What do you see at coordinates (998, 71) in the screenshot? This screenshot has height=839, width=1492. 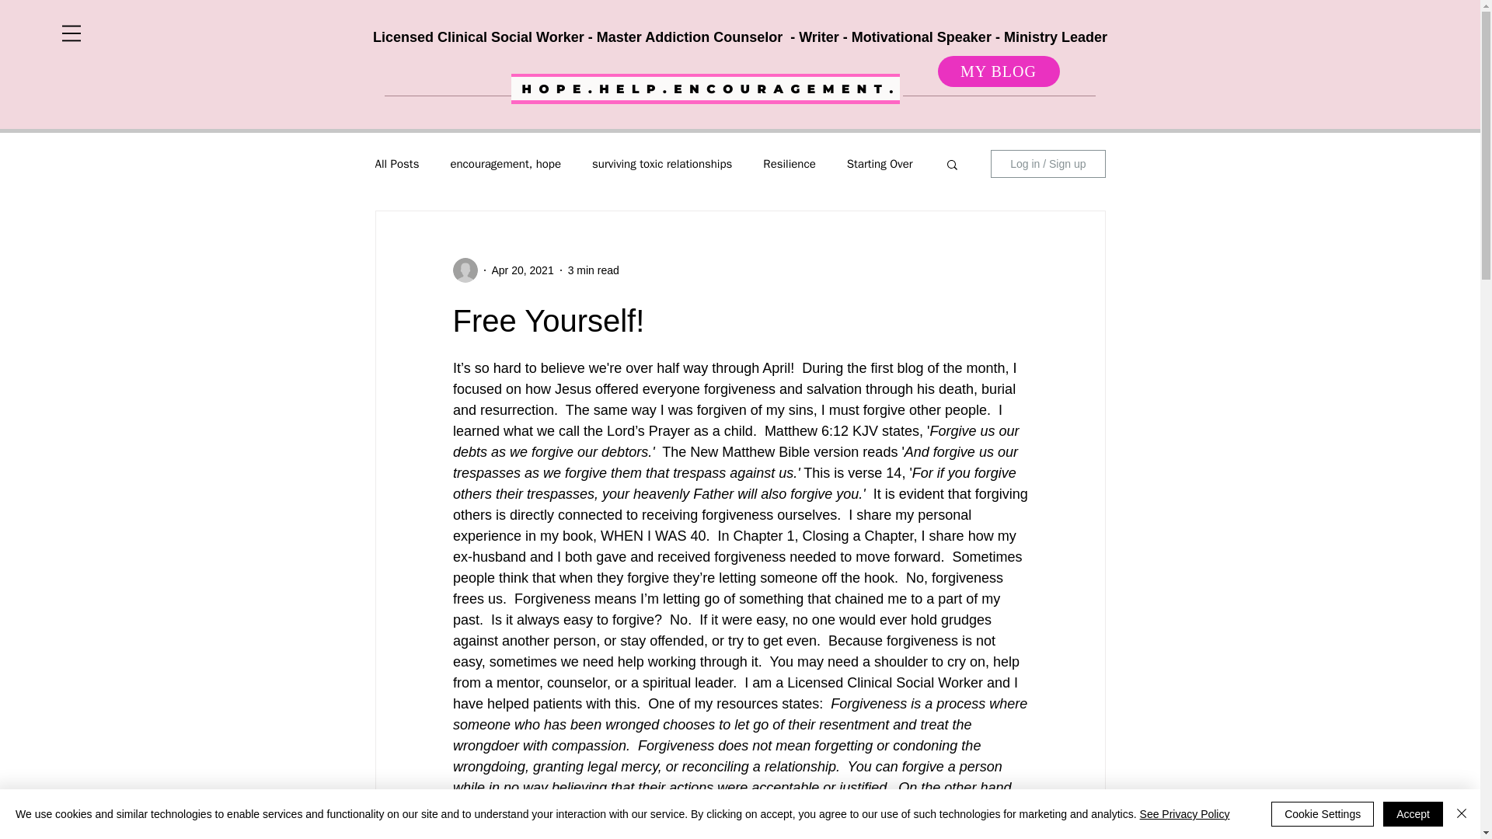 I see `MY BLOG` at bounding box center [998, 71].